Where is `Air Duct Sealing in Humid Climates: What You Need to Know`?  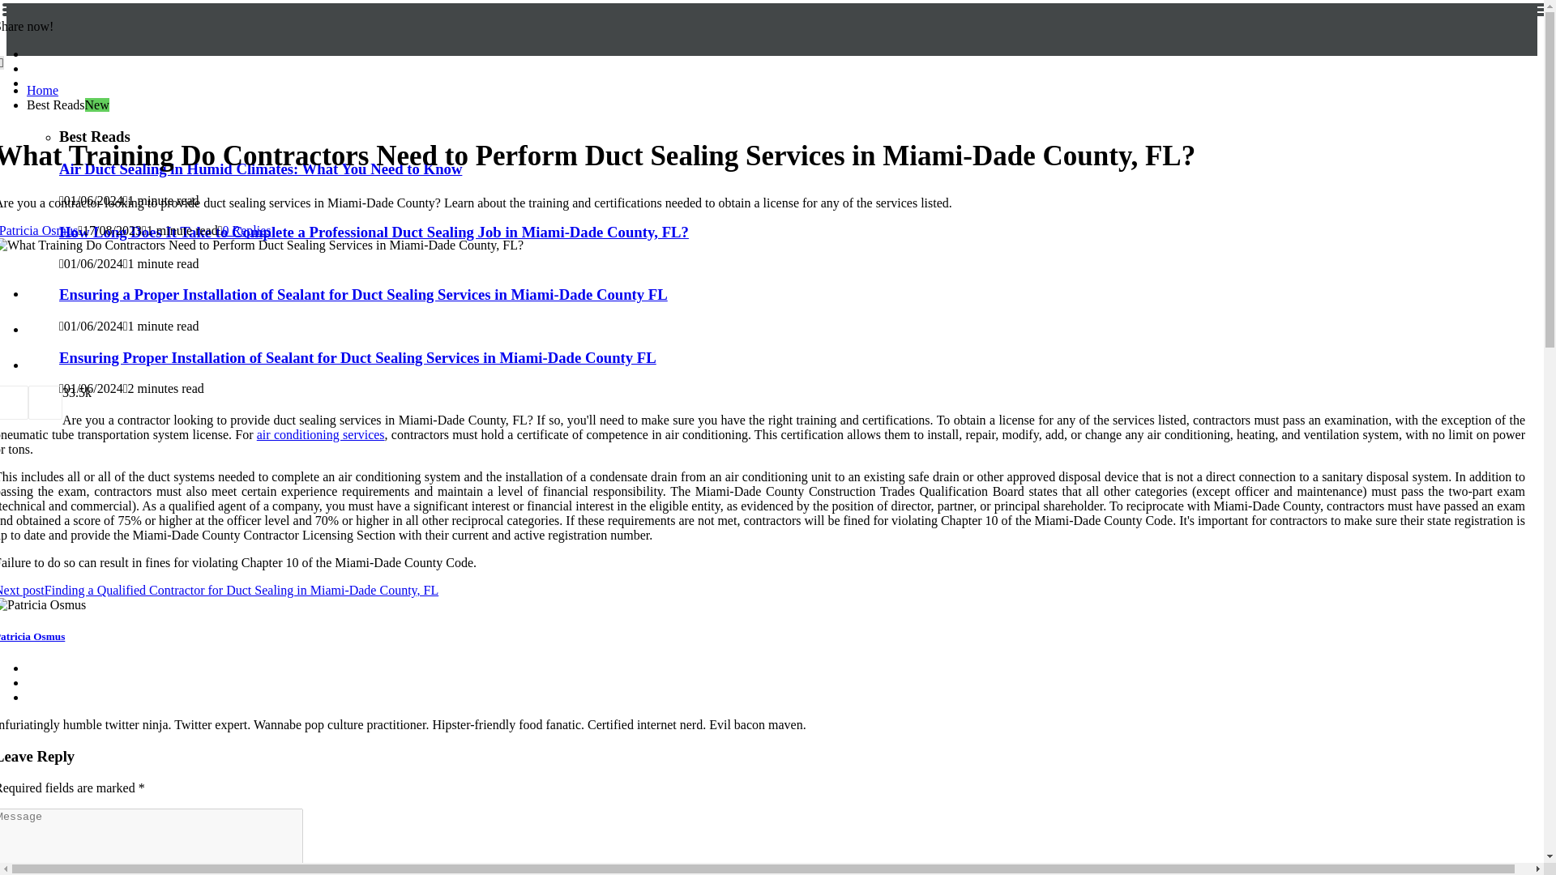
Air Duct Sealing in Humid Climates: What You Need to Know is located at coordinates (260, 169).